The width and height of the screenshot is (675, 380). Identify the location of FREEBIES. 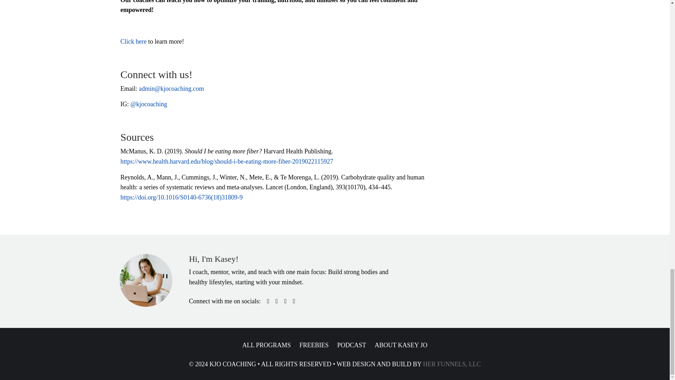
(314, 345).